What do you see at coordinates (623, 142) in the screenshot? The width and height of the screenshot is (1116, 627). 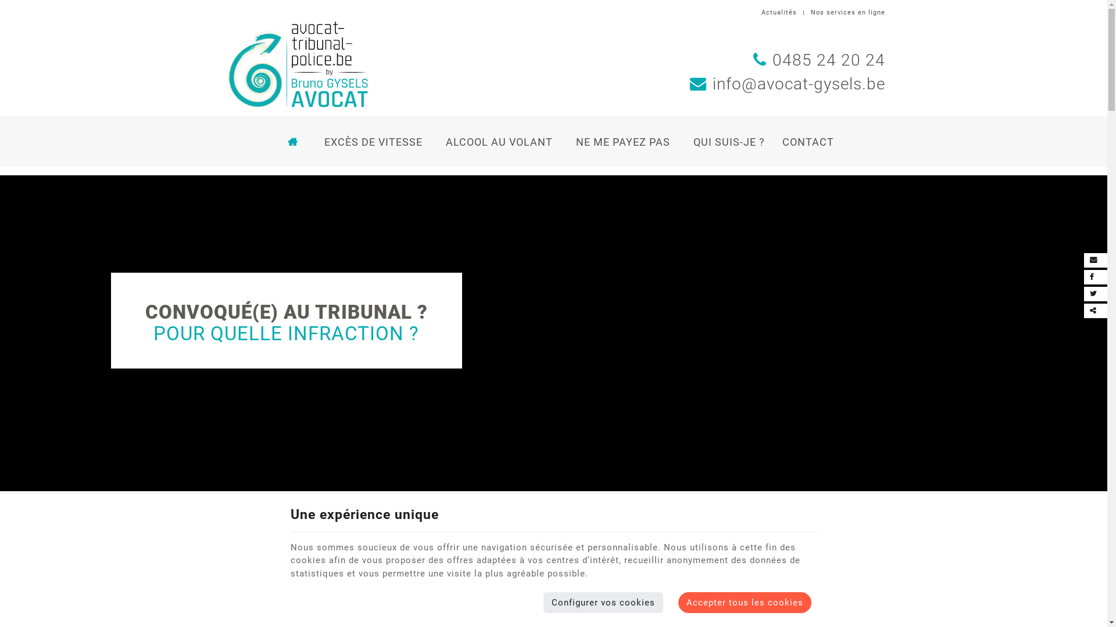 I see `NE ME PAYEZ PAS` at bounding box center [623, 142].